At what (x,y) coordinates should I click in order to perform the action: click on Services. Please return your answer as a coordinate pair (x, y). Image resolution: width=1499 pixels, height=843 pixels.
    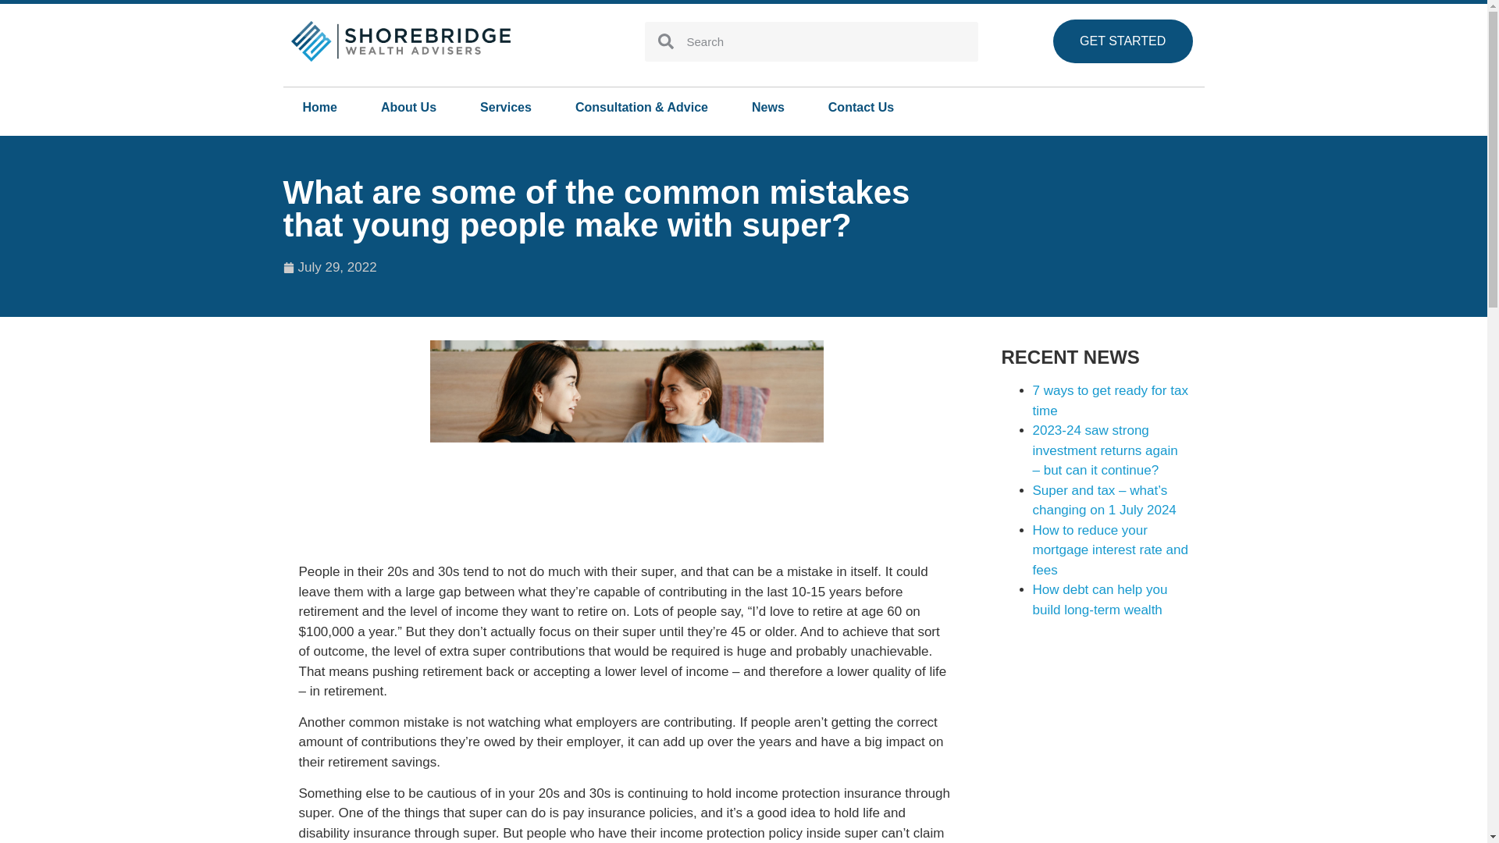
    Looking at the image, I should click on (506, 108).